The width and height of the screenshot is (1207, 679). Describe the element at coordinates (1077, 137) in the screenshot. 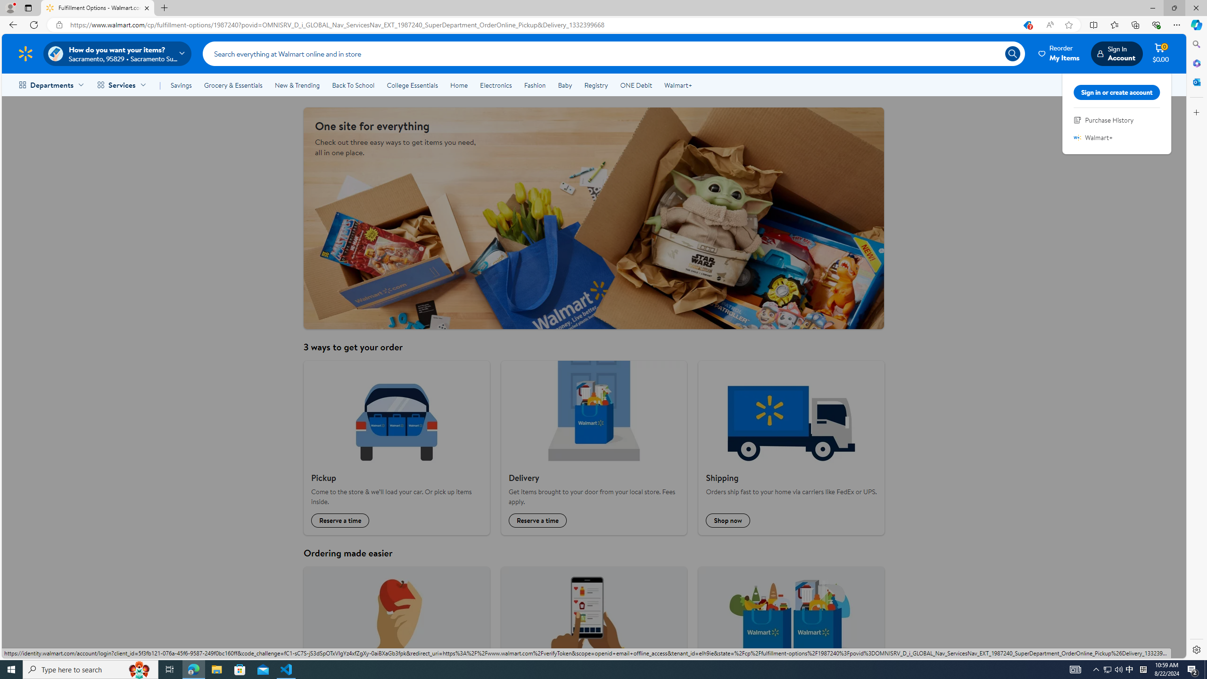

I see `Walmart+` at that location.